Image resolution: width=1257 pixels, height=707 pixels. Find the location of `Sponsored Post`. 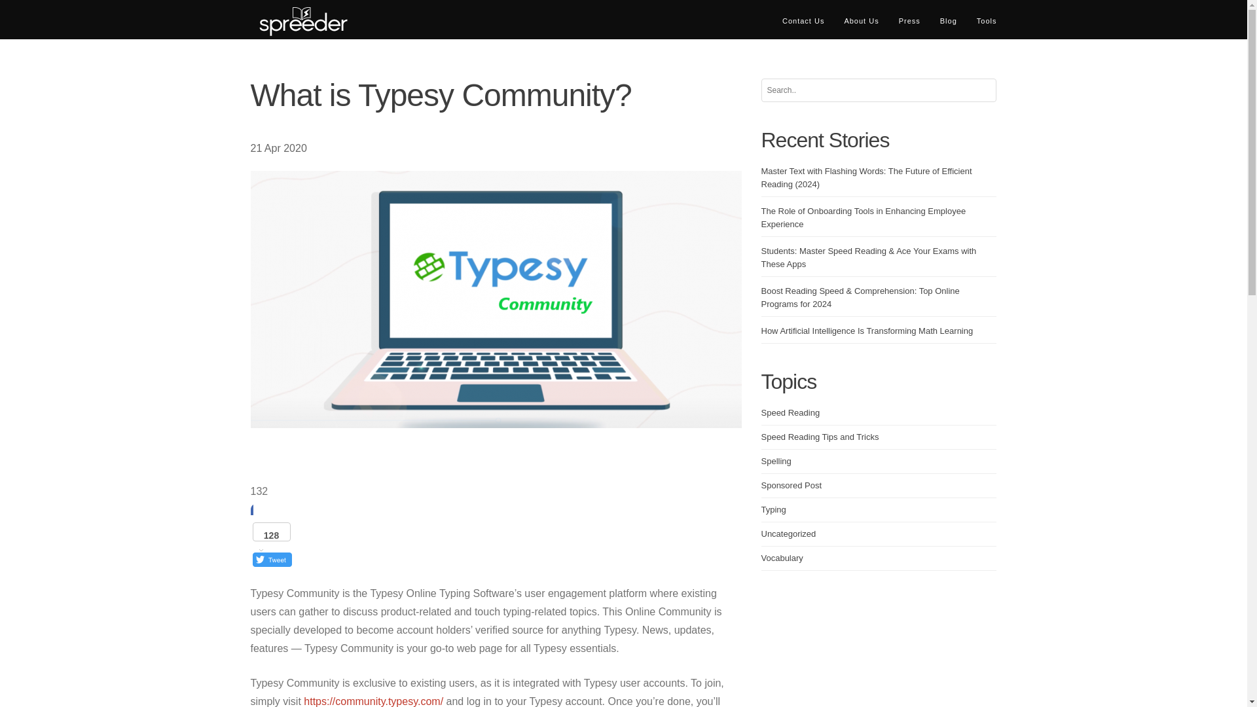

Sponsored Post is located at coordinates (791, 486).